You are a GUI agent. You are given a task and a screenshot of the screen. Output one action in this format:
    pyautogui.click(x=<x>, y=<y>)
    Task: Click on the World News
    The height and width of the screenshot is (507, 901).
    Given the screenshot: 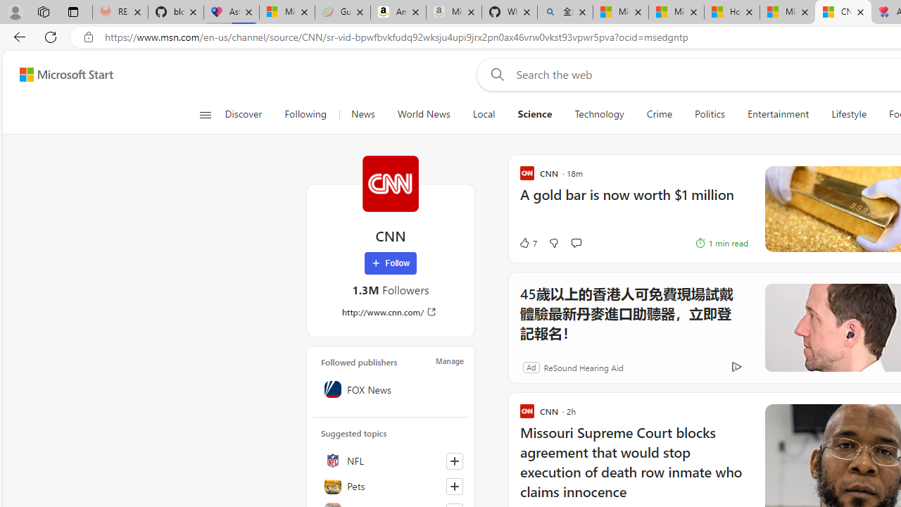 What is the action you would take?
    pyautogui.click(x=424, y=114)
    